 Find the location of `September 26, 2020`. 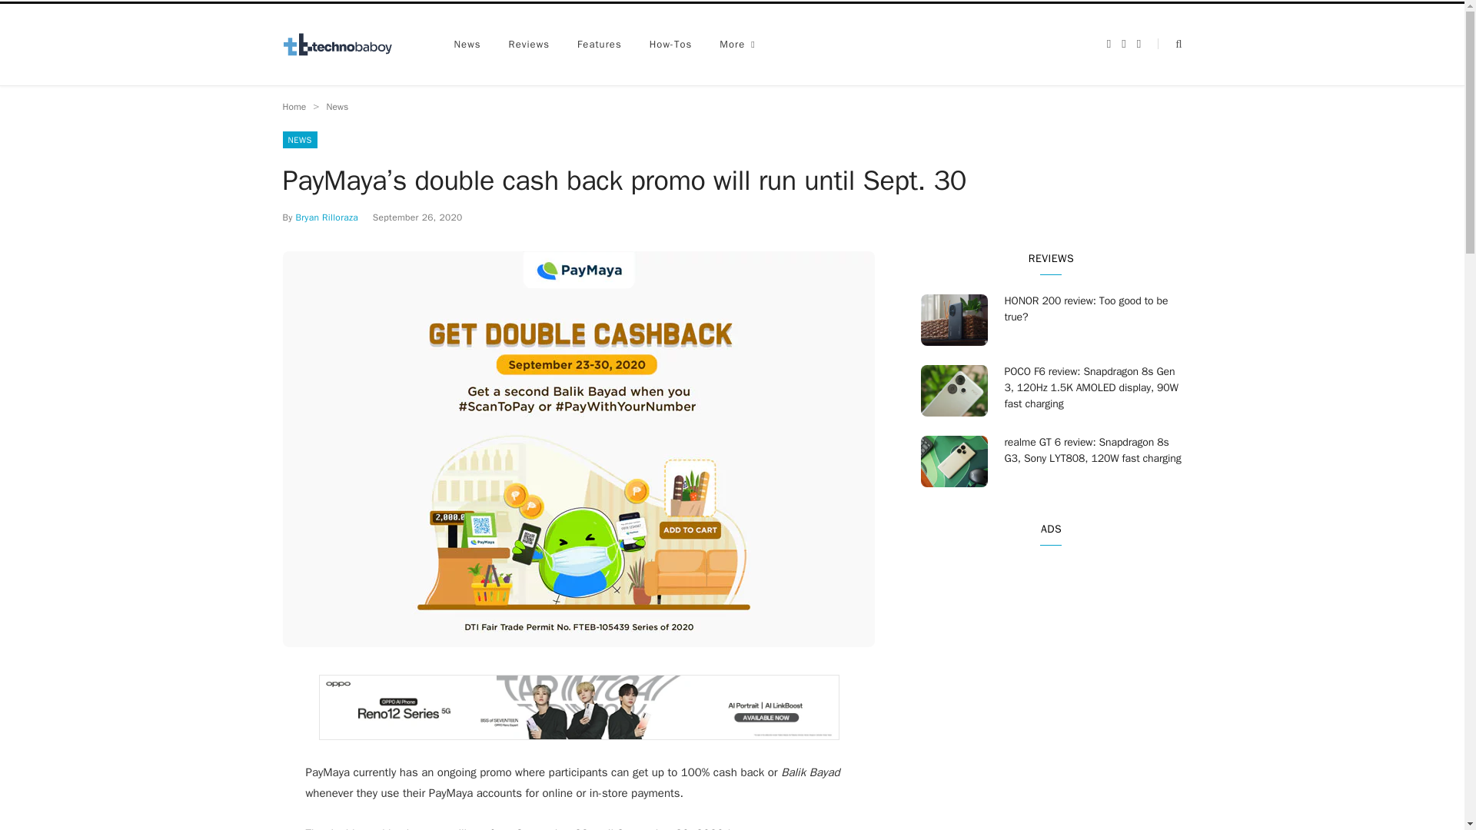

September 26, 2020 is located at coordinates (418, 217).